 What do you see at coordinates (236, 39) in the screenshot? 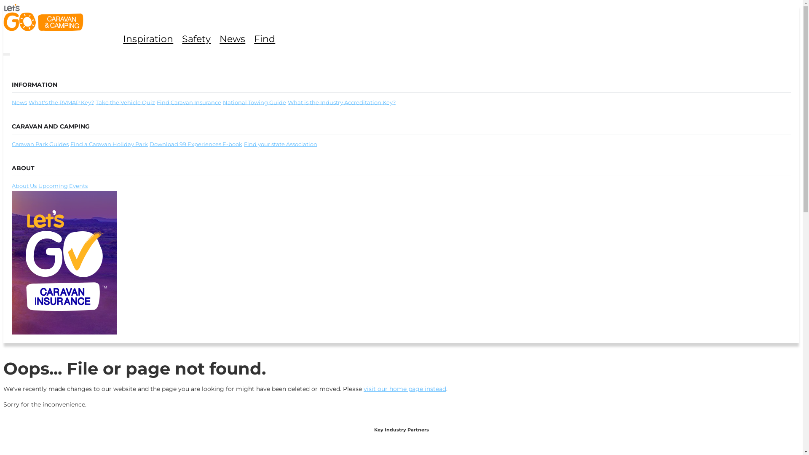
I see `News` at bounding box center [236, 39].